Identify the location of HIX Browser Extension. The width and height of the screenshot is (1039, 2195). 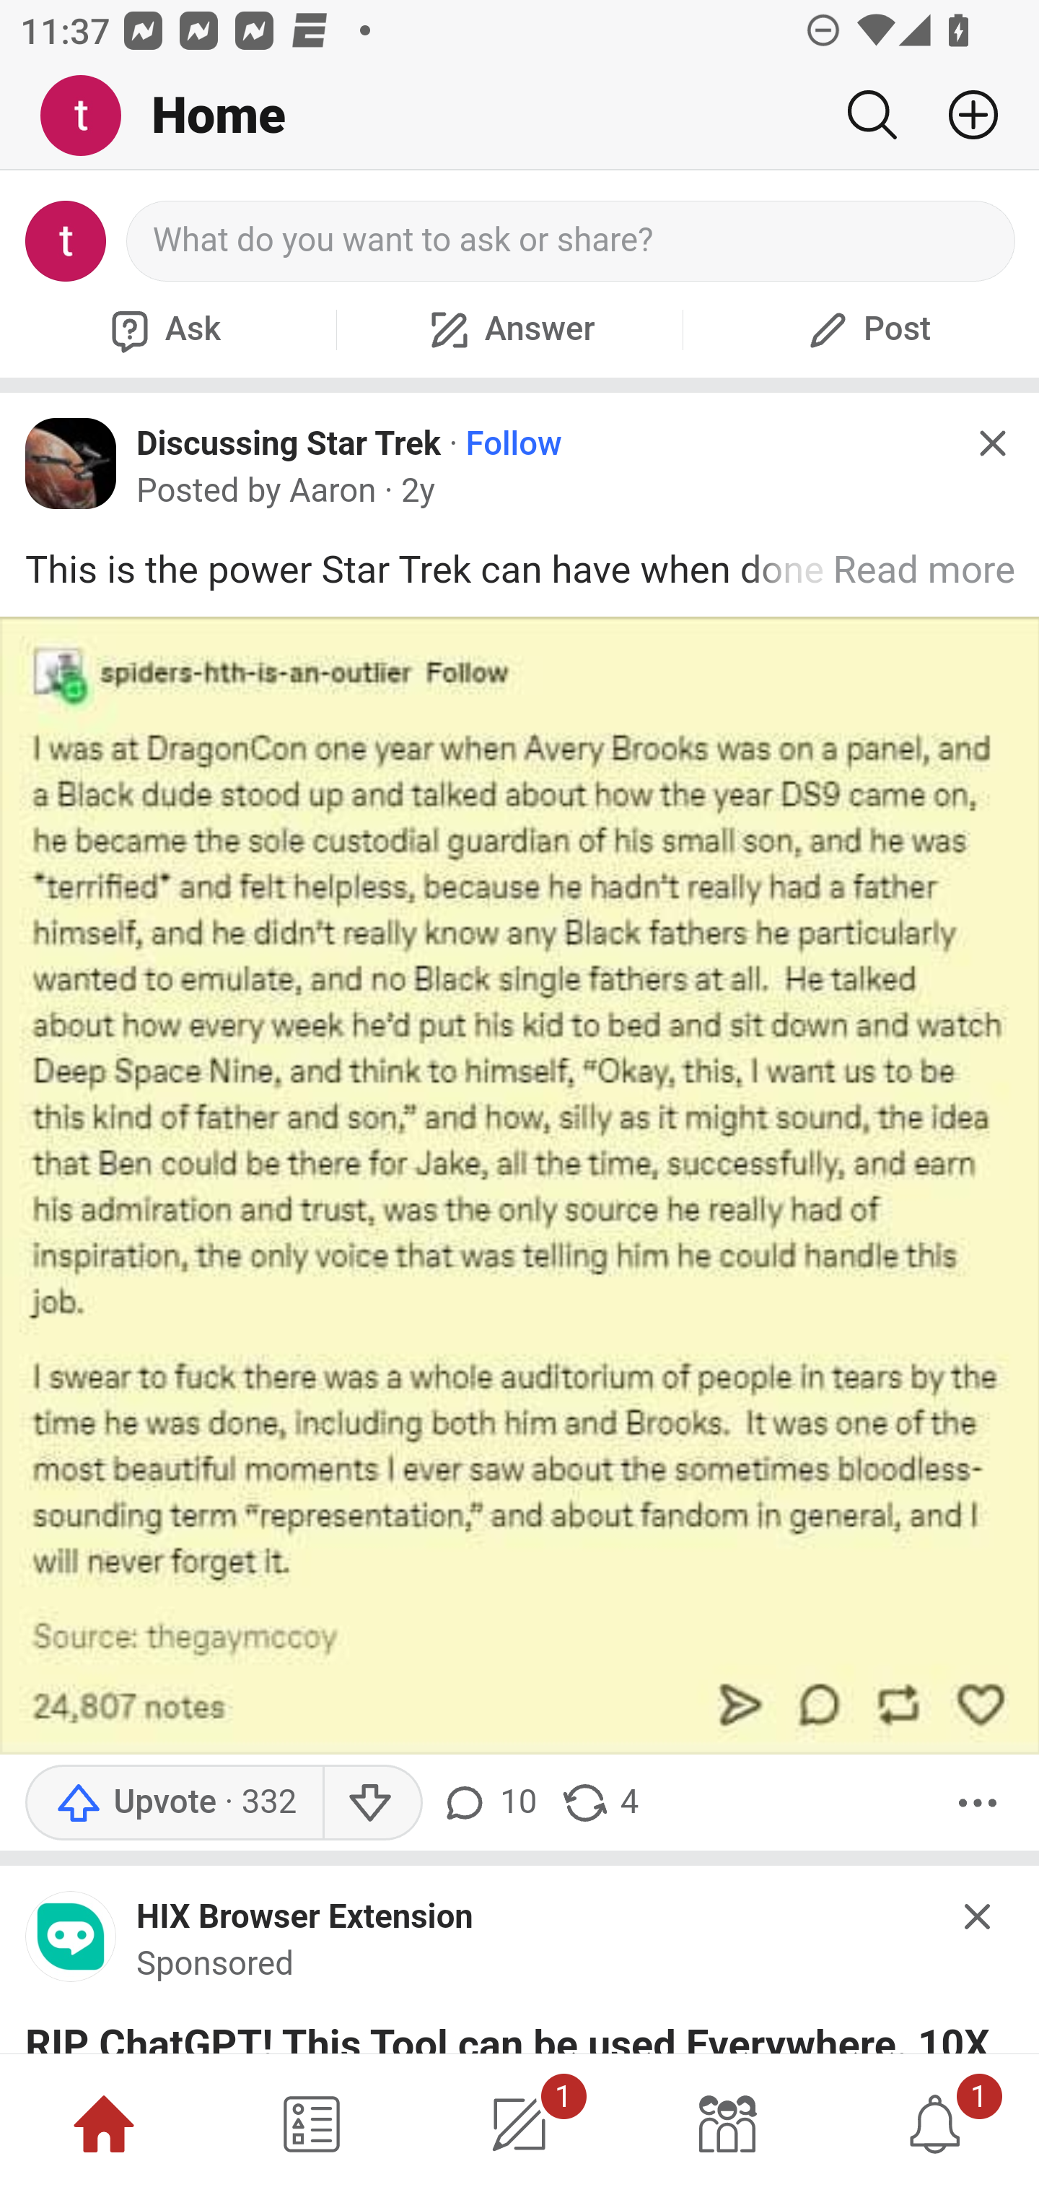
(305, 1918).